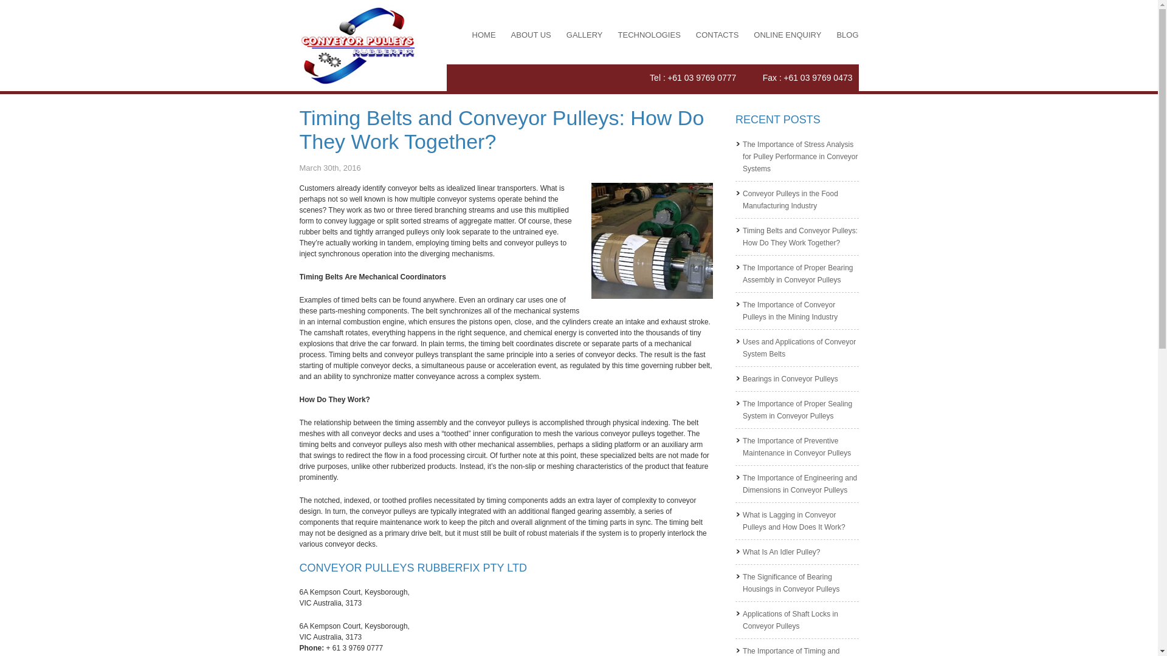 The image size is (1167, 656). I want to click on What Is An Idler Pulley?, so click(782, 552).